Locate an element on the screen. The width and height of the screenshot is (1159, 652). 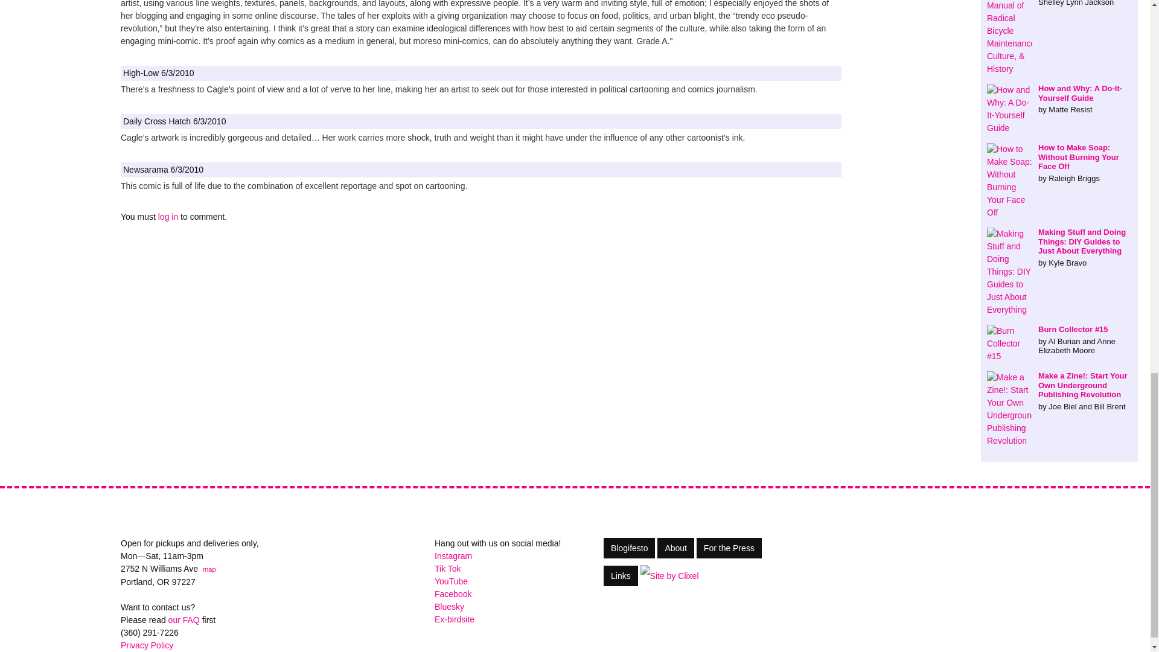
How and Why: A Do-It-Yourself Guide is located at coordinates (1059, 99).